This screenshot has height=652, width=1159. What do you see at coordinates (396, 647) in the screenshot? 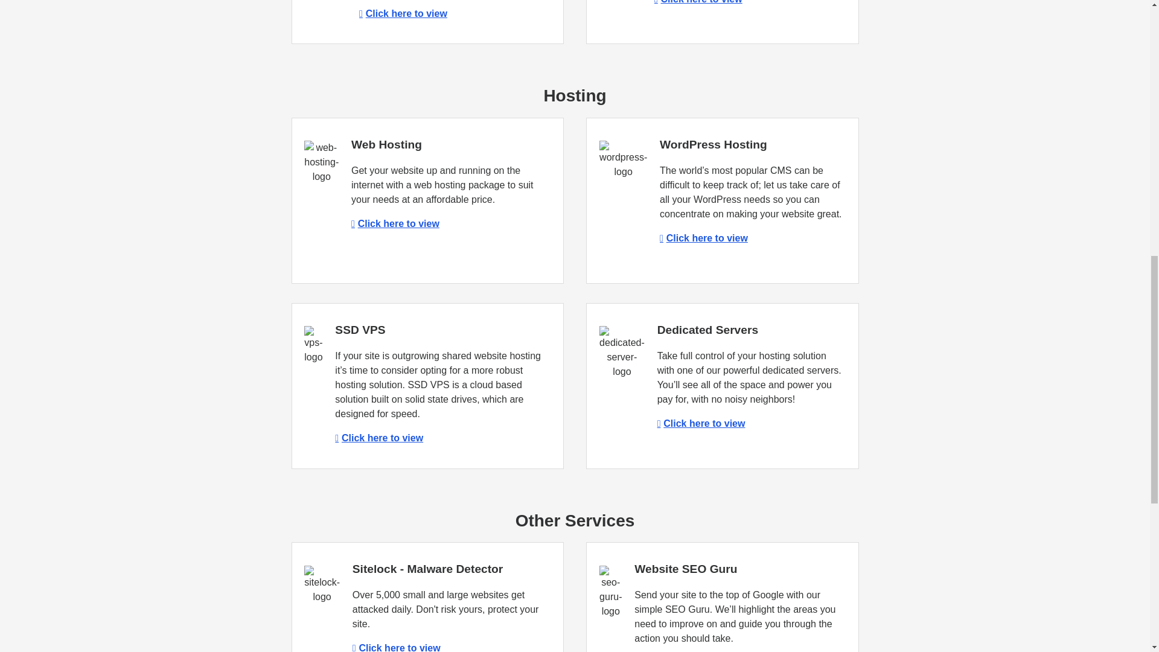
I see `Click here to view` at bounding box center [396, 647].